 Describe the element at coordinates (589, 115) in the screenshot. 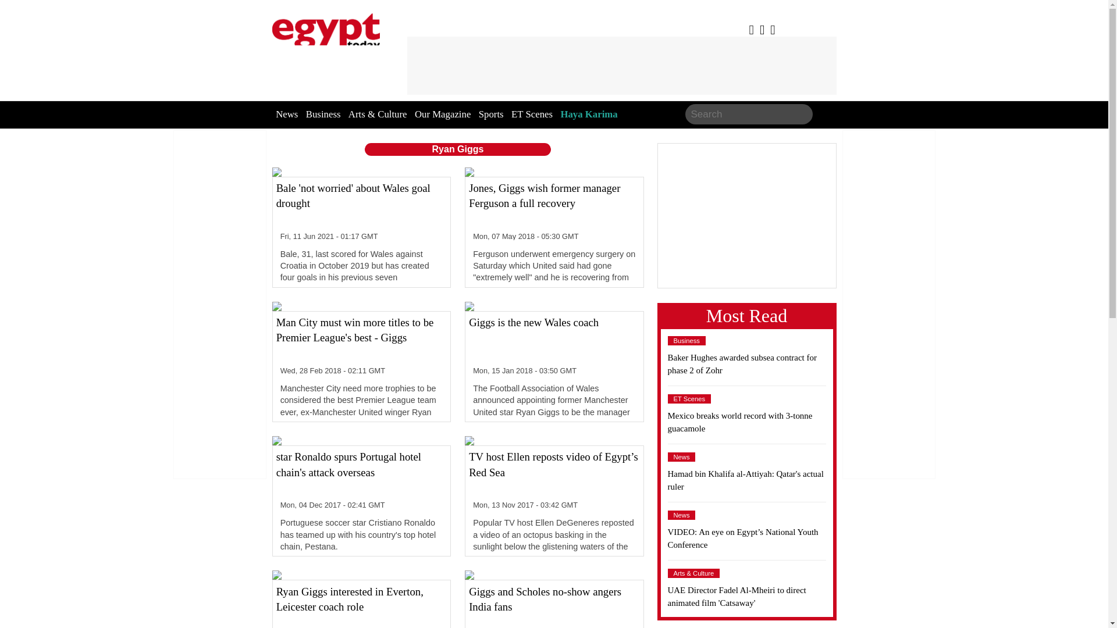

I see `Haya Karima` at that location.